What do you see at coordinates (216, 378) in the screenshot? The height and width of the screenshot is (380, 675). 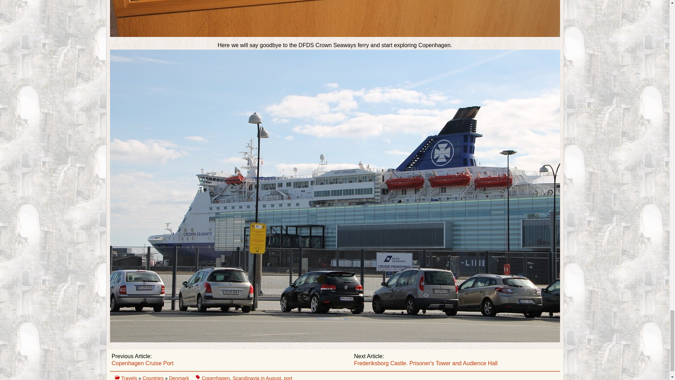 I see `Copenhagen` at bounding box center [216, 378].